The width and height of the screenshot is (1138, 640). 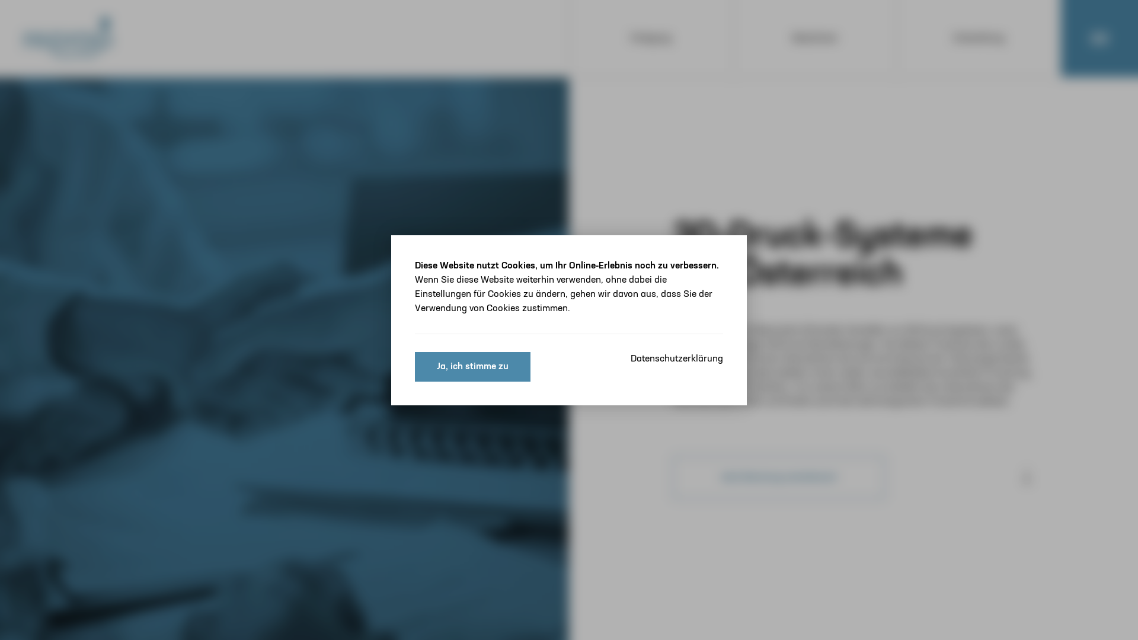 What do you see at coordinates (779, 478) in the screenshot?
I see `Jetzt Beratung vereinbaren!` at bounding box center [779, 478].